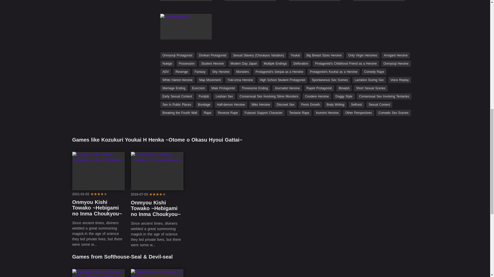 This screenshot has height=277, width=494. Describe the element at coordinates (167, 64) in the screenshot. I see `Nukige` at that location.